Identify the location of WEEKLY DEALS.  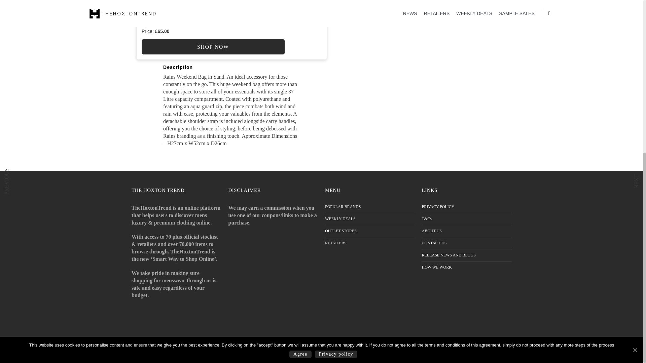
(370, 218).